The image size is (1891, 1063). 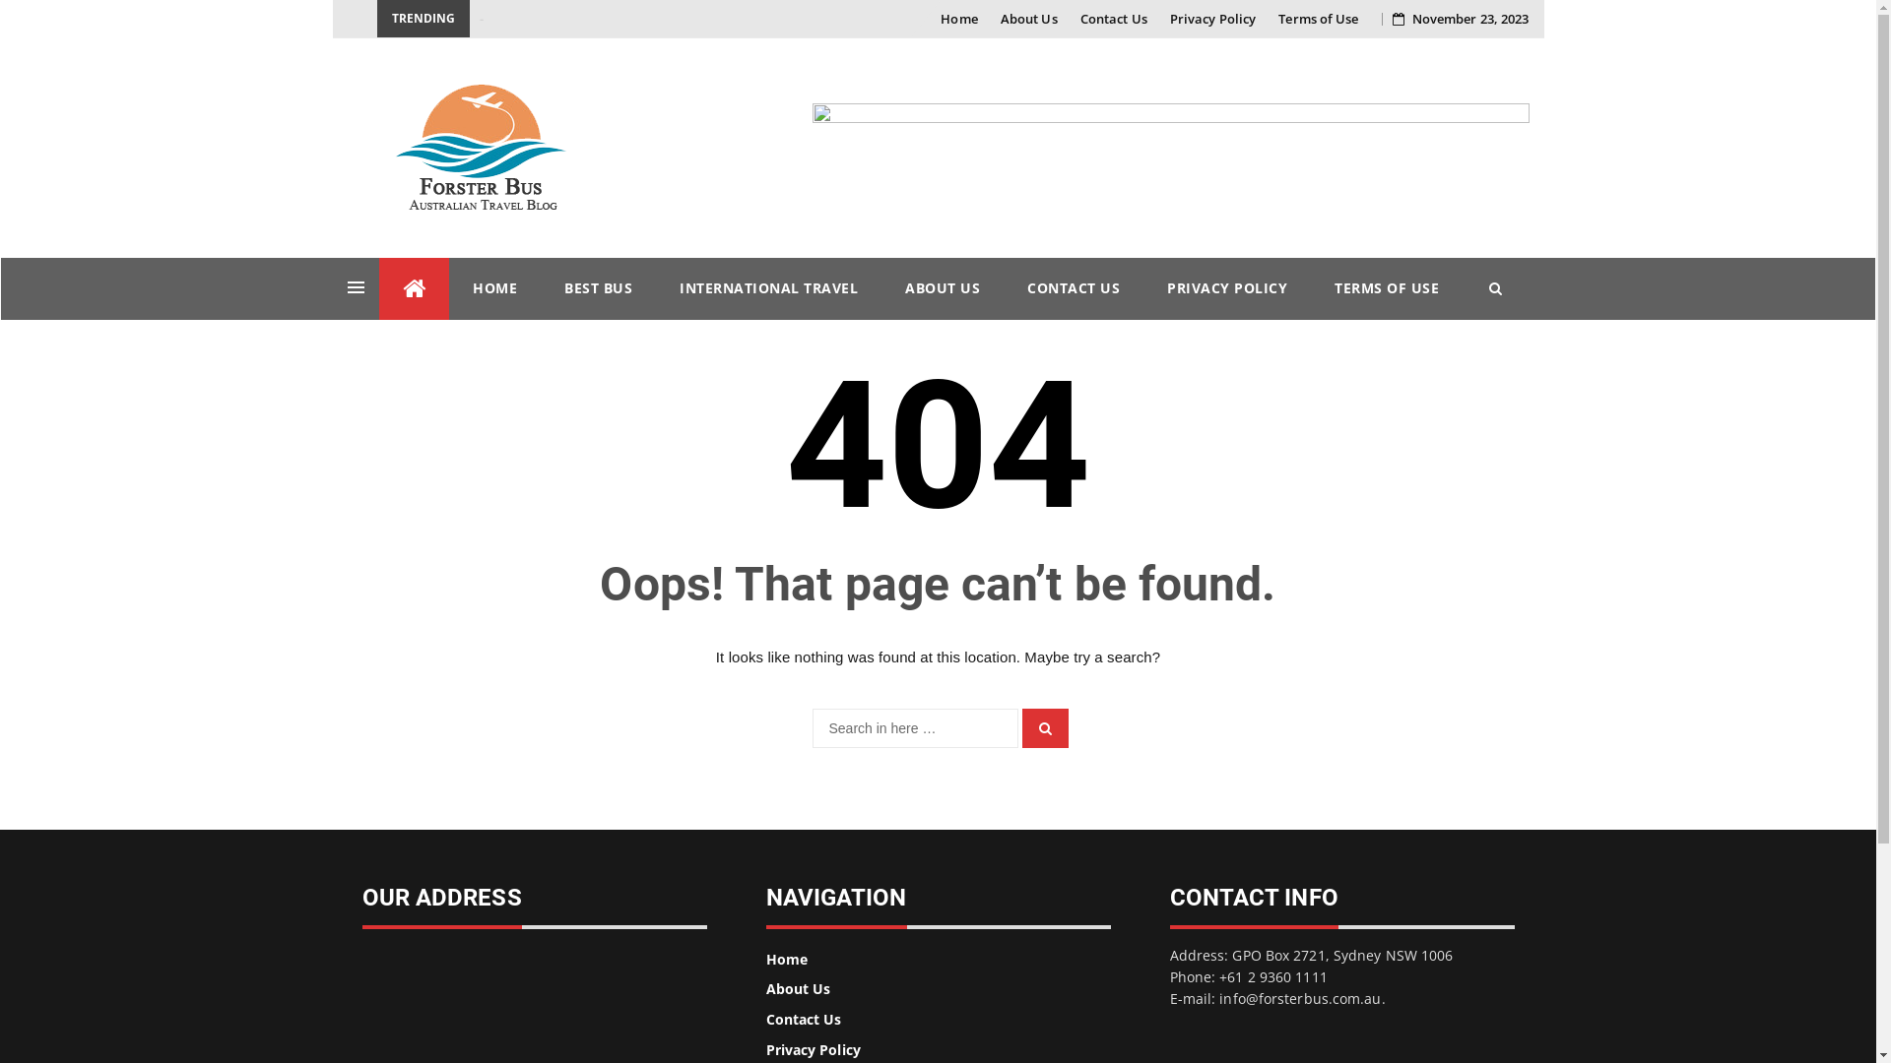 I want to click on Terms of Use, so click(x=1318, y=19).